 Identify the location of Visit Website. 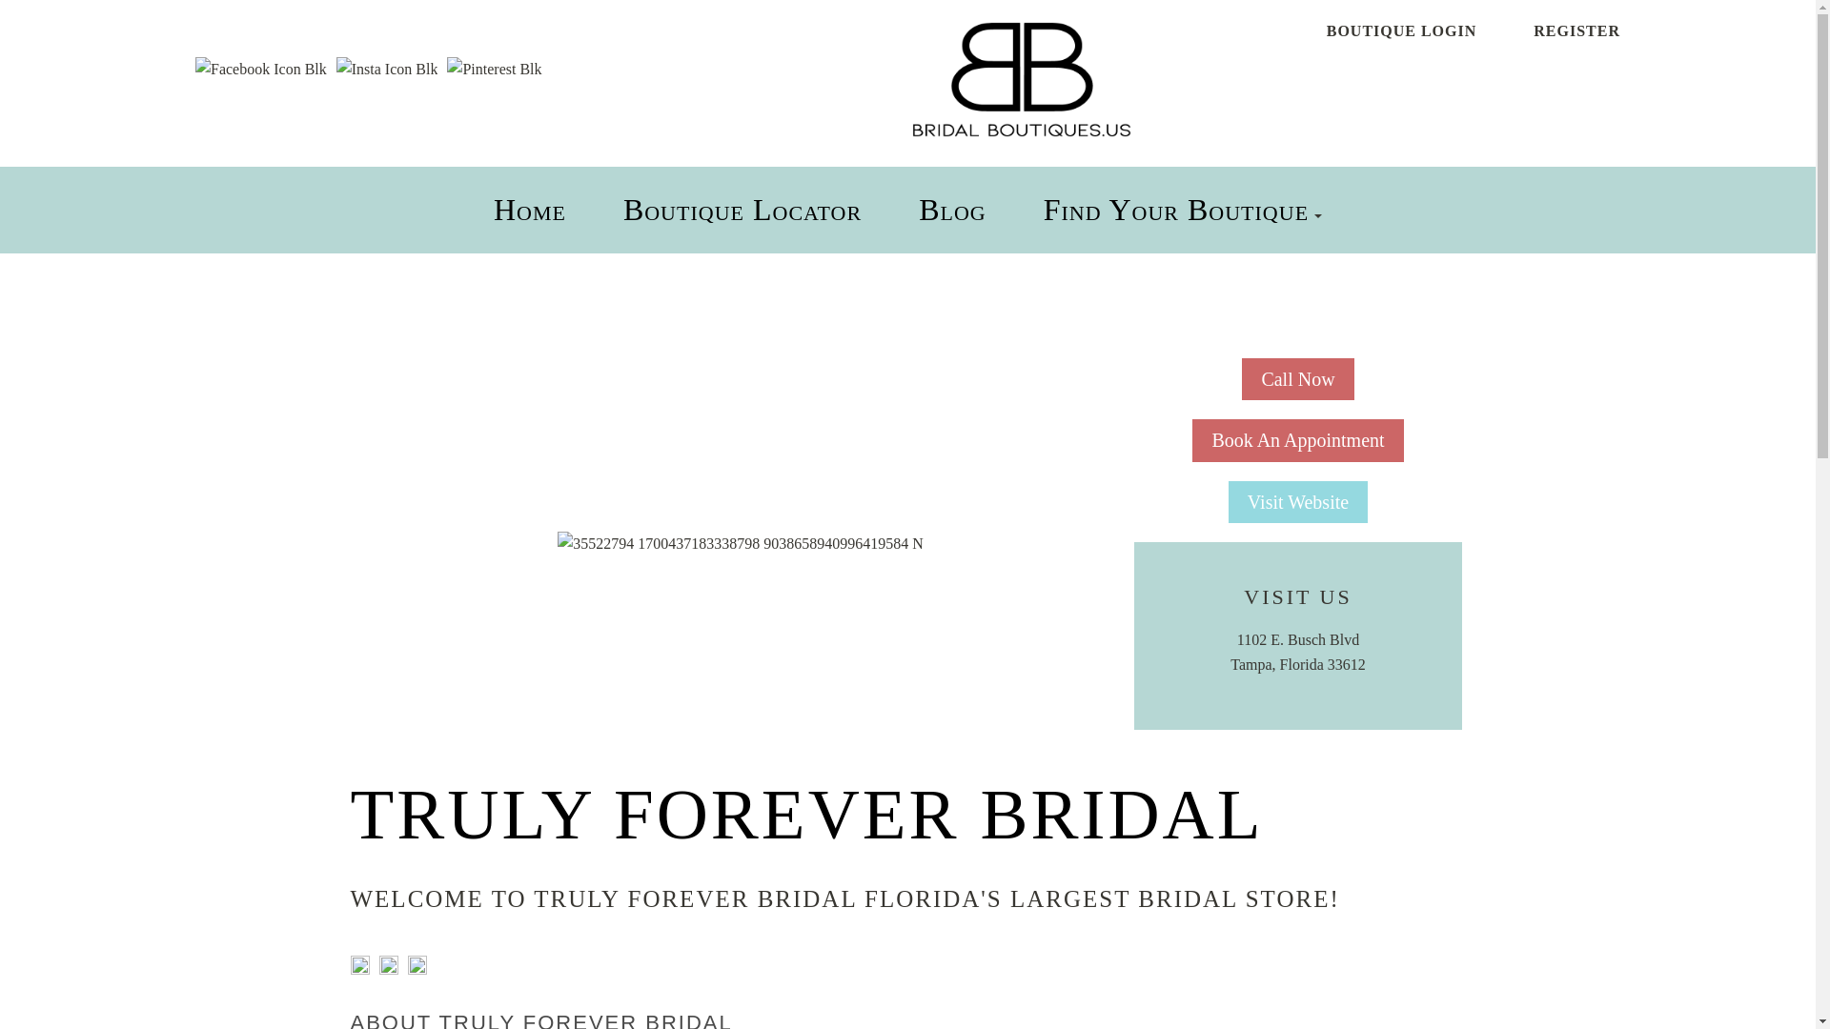
(1297, 502).